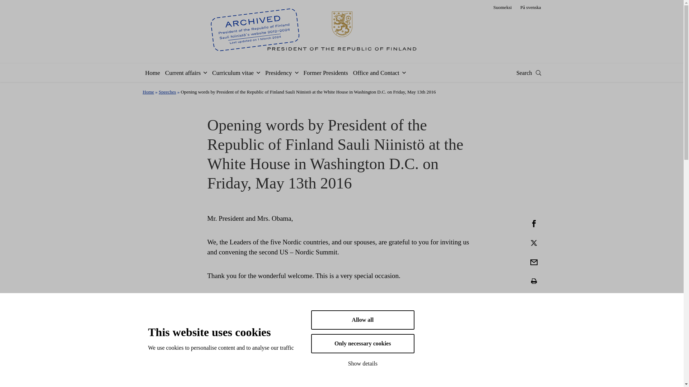 The height and width of the screenshot is (387, 689). Describe the element at coordinates (534, 243) in the screenshot. I see `2B71E001-4E7E-4F45-B49E-5CA1C20B2696` at that location.